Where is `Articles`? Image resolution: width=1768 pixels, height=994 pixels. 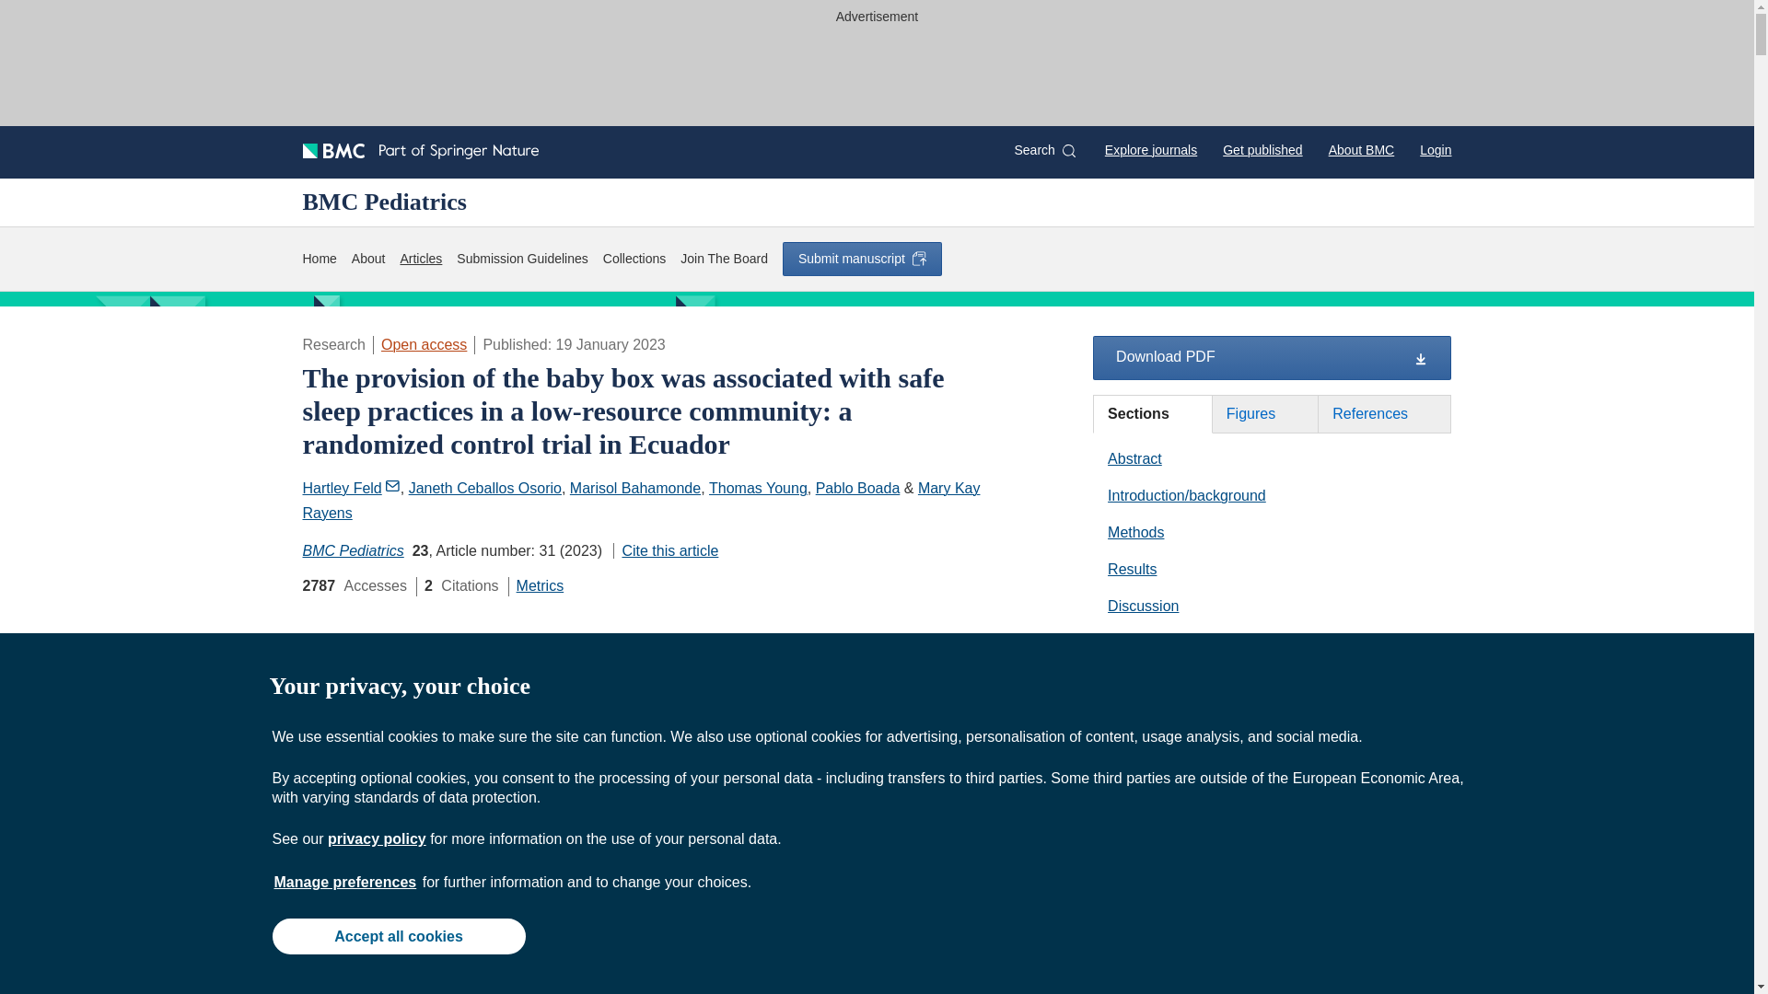 Articles is located at coordinates (420, 259).